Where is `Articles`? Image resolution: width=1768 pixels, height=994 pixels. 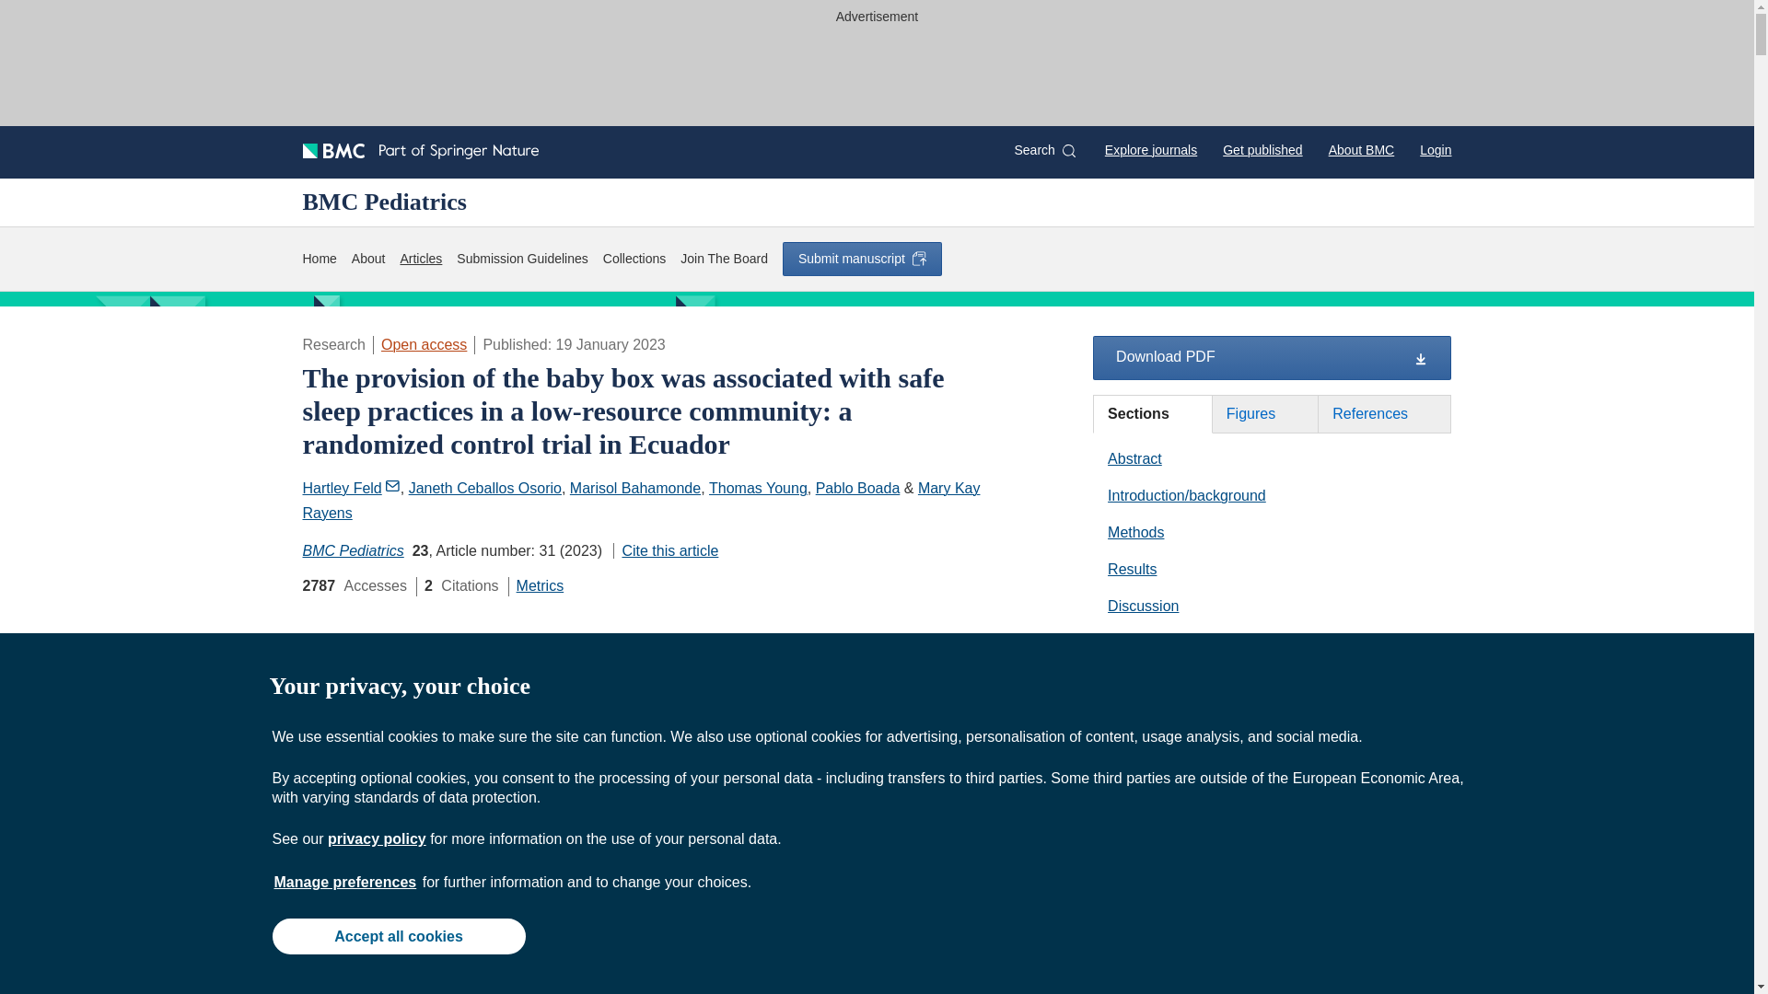 Articles is located at coordinates (420, 259).